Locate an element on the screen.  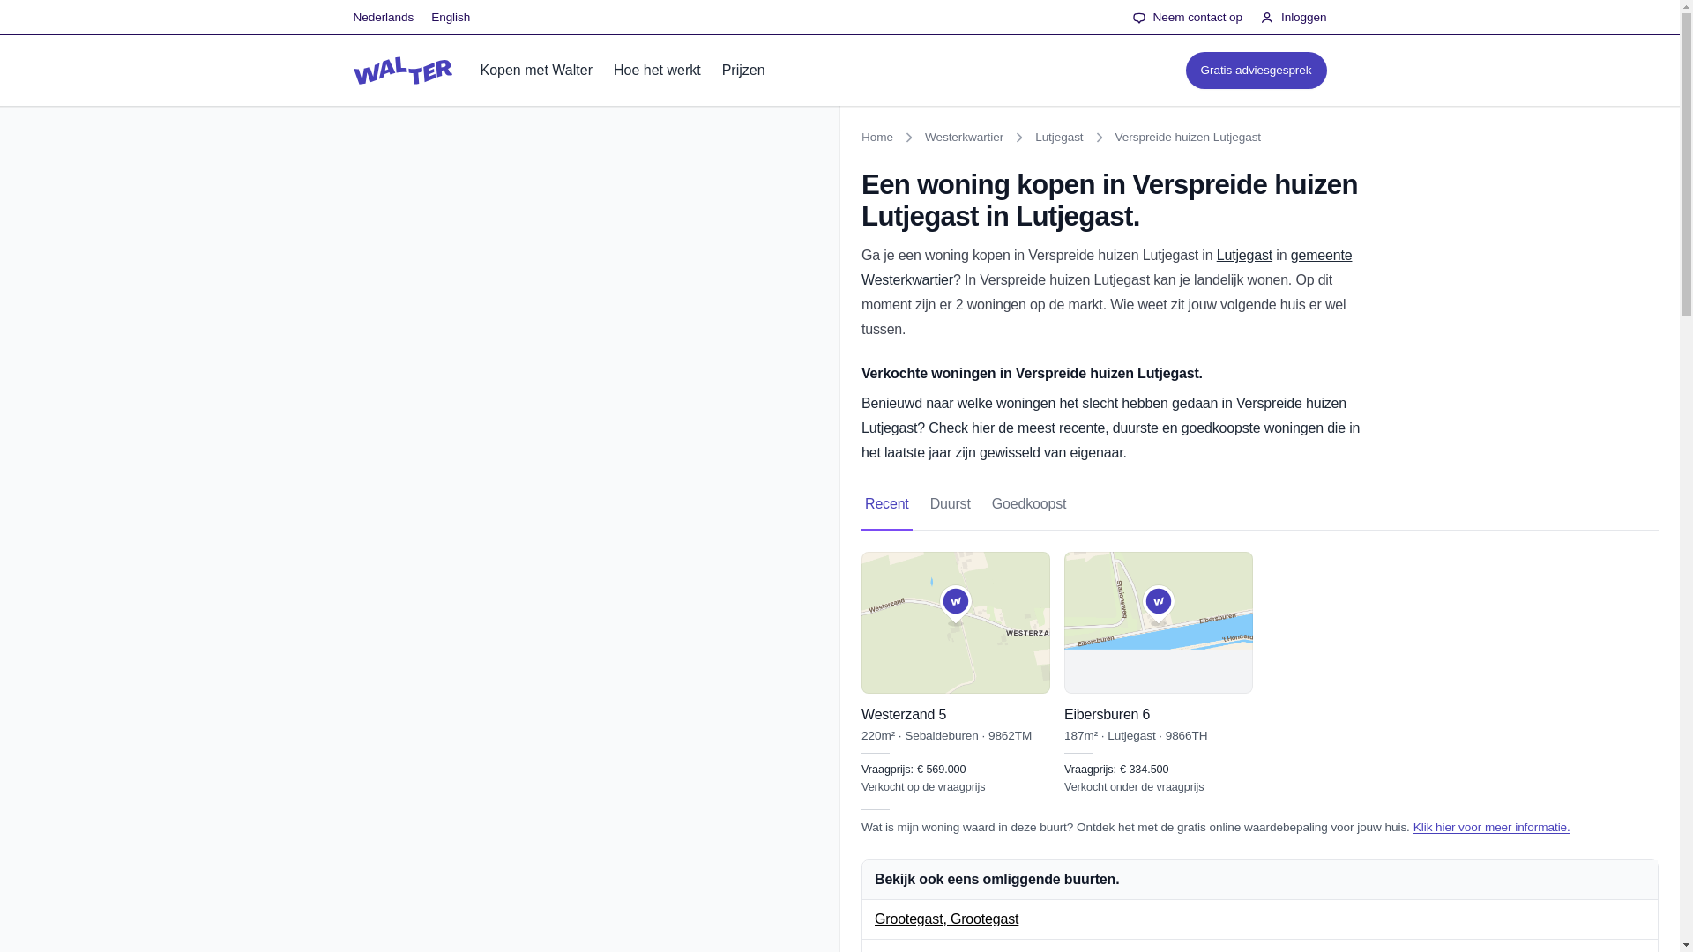
Lutjegast is located at coordinates (1187, 18).